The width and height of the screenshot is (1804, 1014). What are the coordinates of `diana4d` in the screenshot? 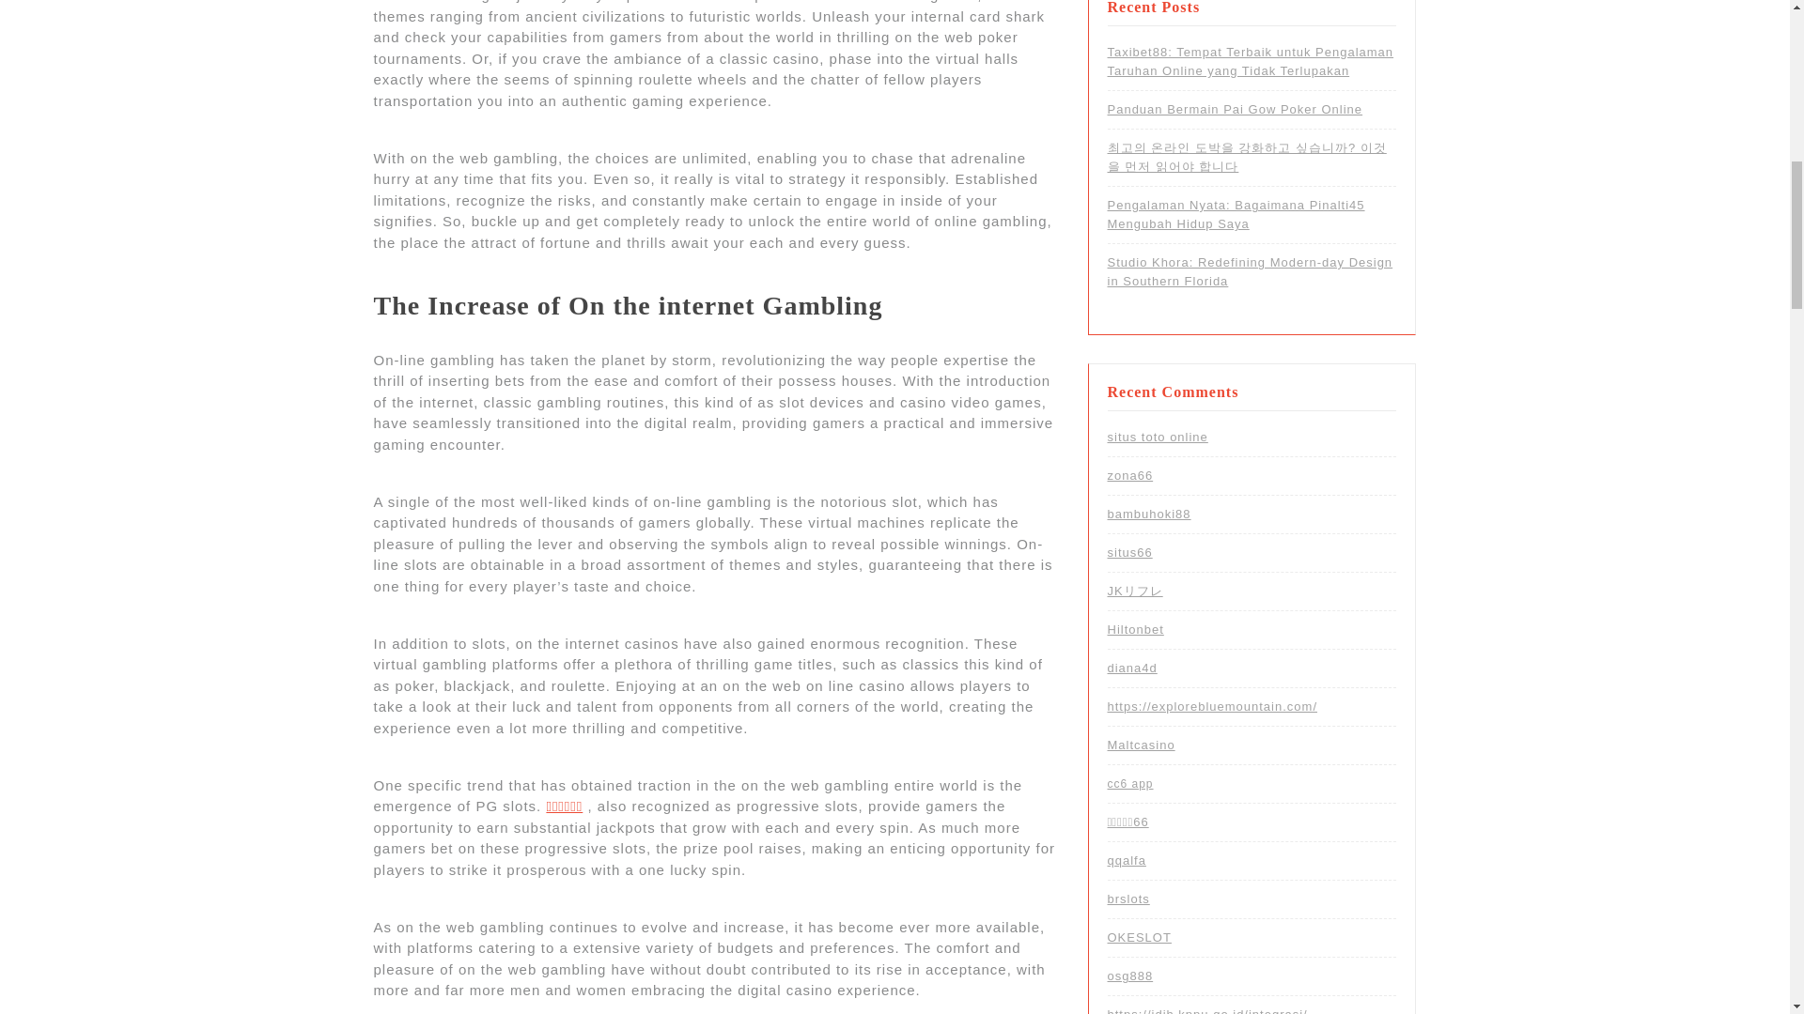 It's located at (1131, 668).